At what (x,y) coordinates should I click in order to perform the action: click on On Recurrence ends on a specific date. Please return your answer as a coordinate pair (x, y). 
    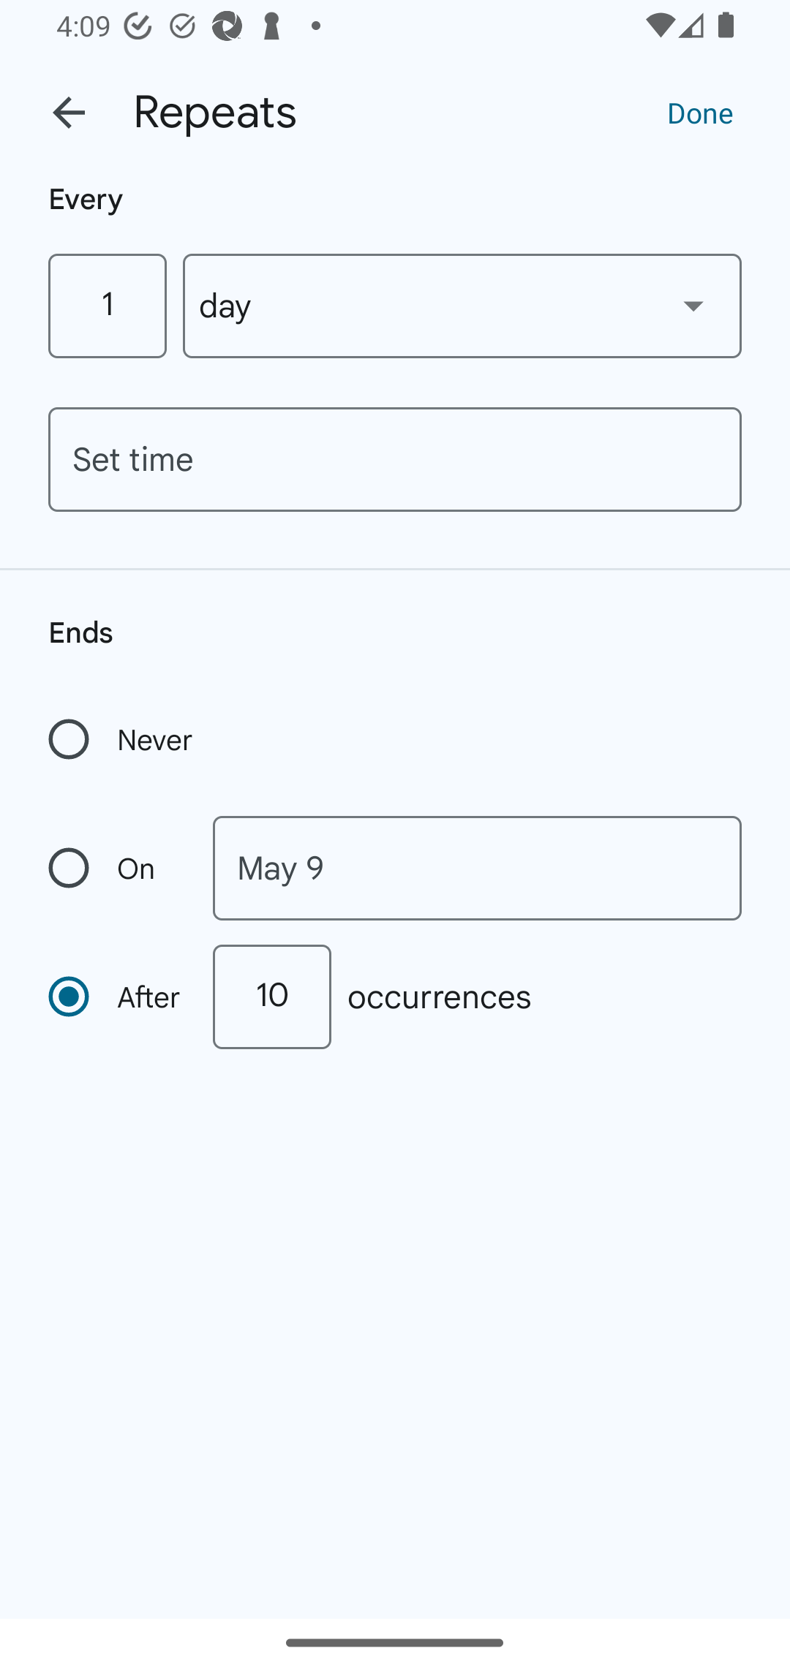
    Looking at the image, I should click on (116, 867).